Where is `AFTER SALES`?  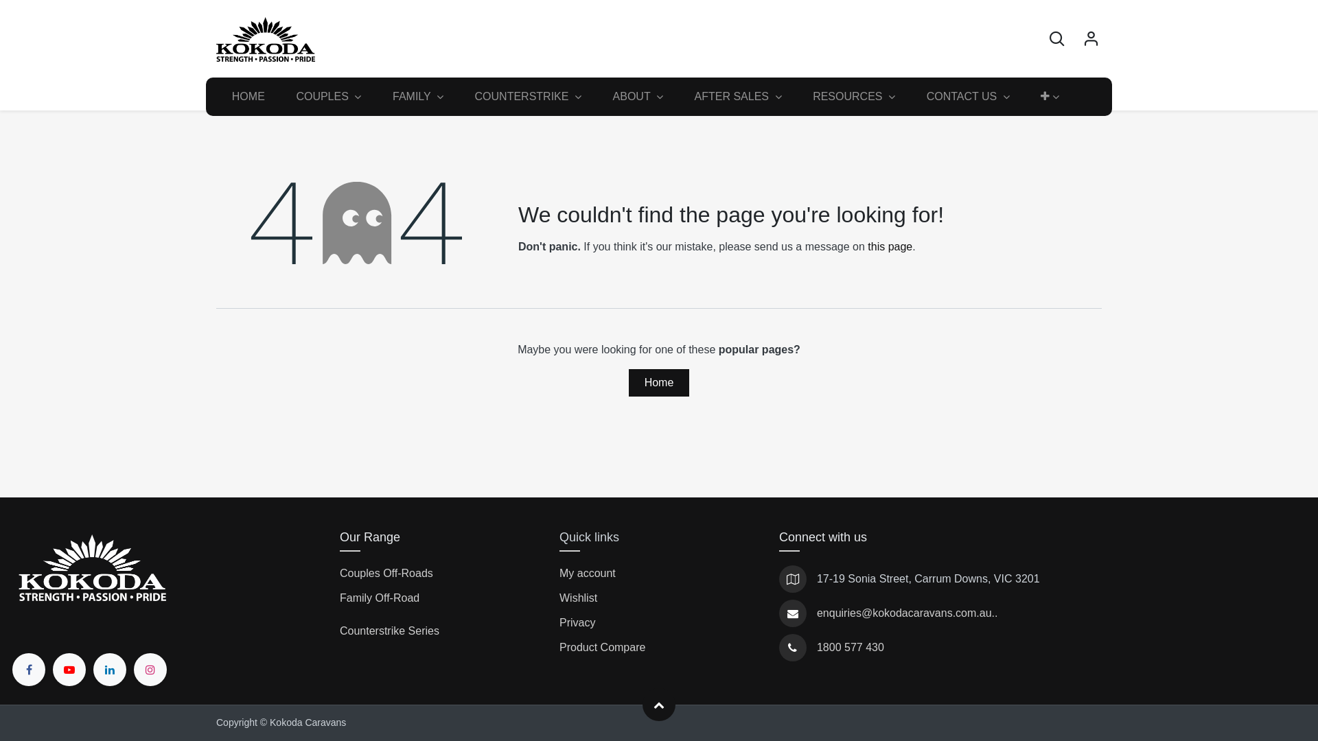 AFTER SALES is located at coordinates (738, 97).